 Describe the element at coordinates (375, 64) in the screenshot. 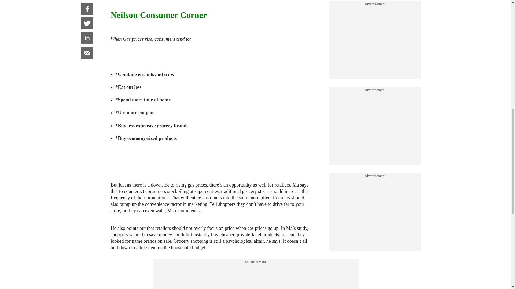

I see `3rd party ad content` at that location.